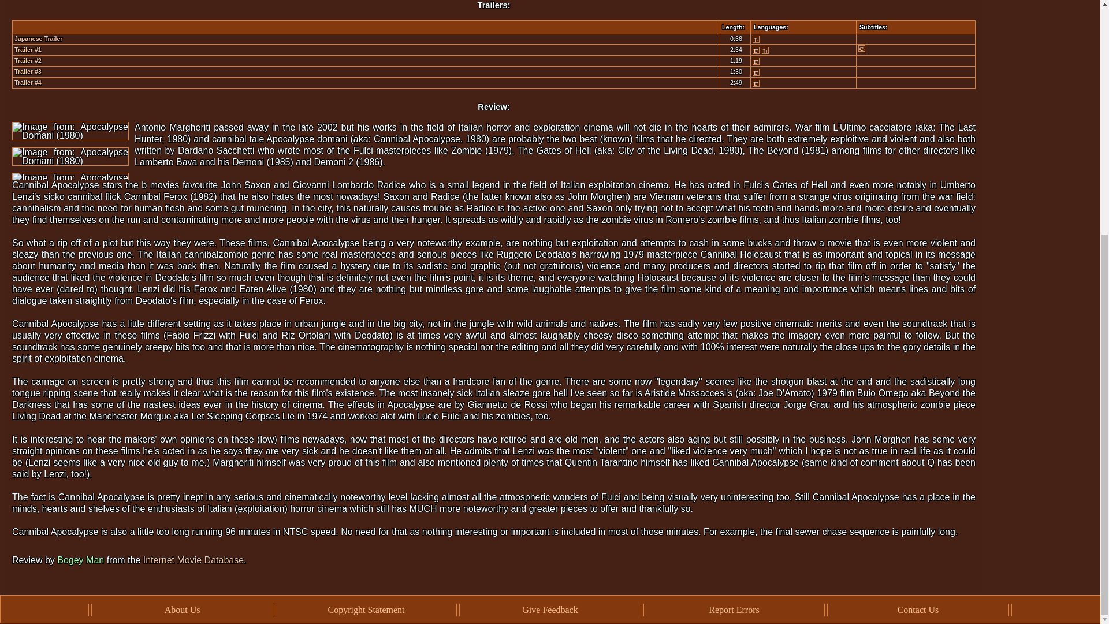 The image size is (1109, 624). I want to click on Spanish, so click(862, 48).